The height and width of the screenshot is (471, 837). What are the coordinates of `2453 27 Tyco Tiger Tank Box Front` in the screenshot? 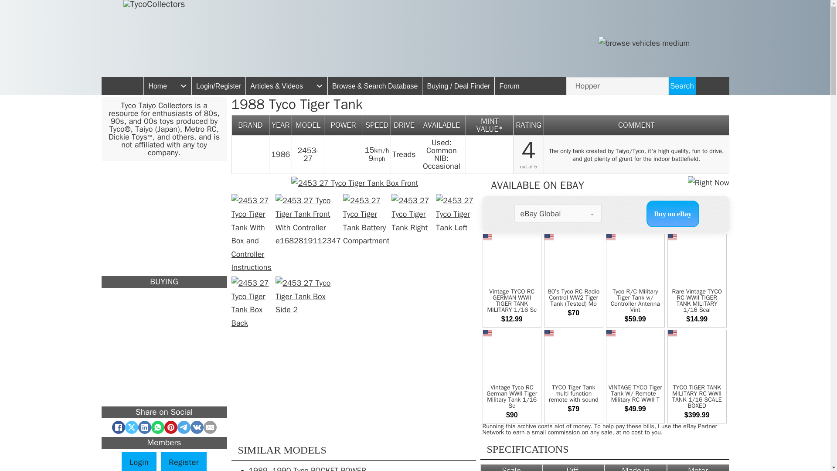 It's located at (354, 183).